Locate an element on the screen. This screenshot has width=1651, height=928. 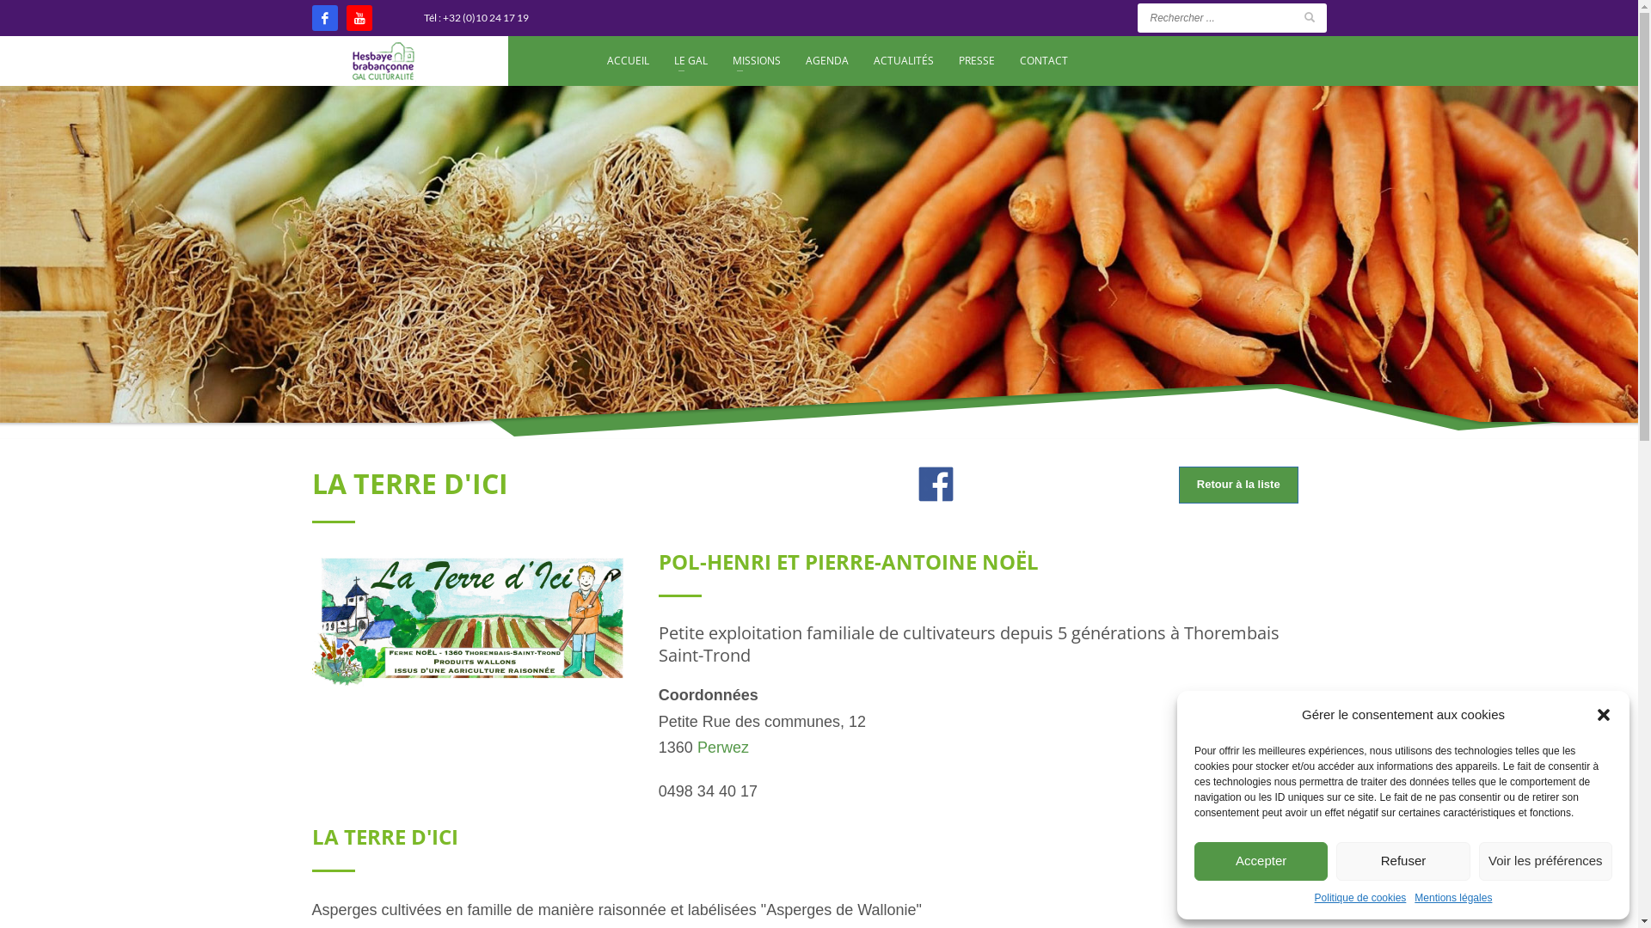
Politique de cookies is located at coordinates (1360, 898).